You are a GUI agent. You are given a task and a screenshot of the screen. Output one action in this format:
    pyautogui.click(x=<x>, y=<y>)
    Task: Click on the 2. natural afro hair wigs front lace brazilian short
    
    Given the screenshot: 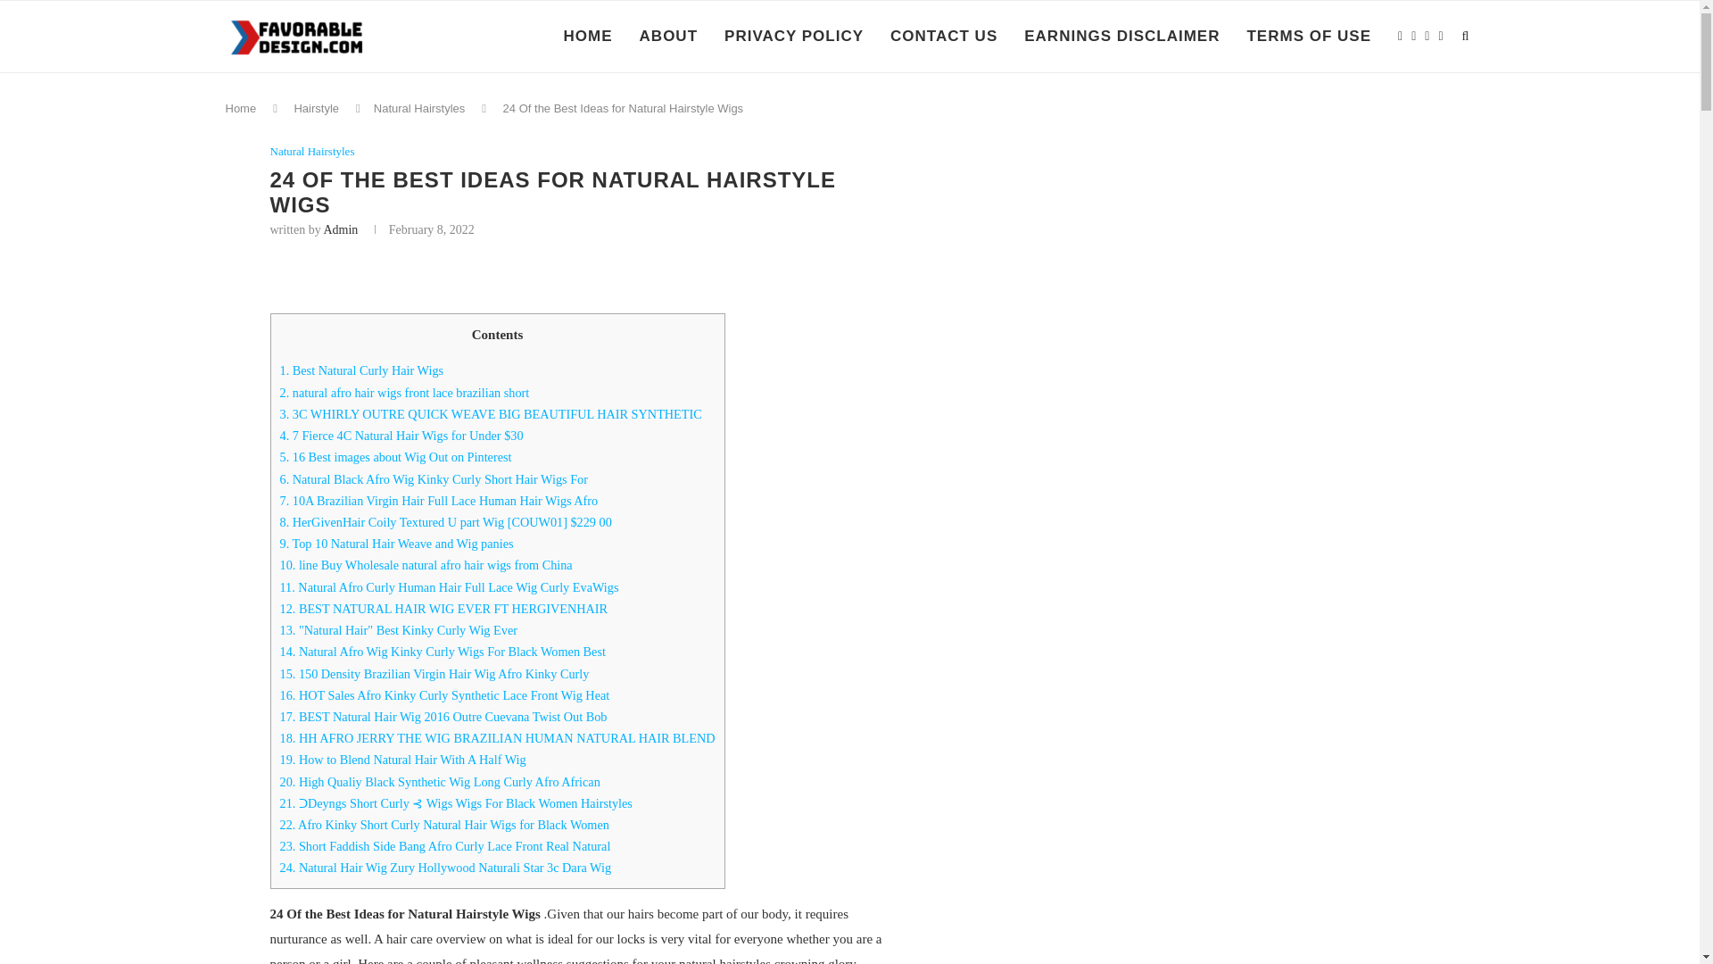 What is the action you would take?
    pyautogui.click(x=405, y=393)
    